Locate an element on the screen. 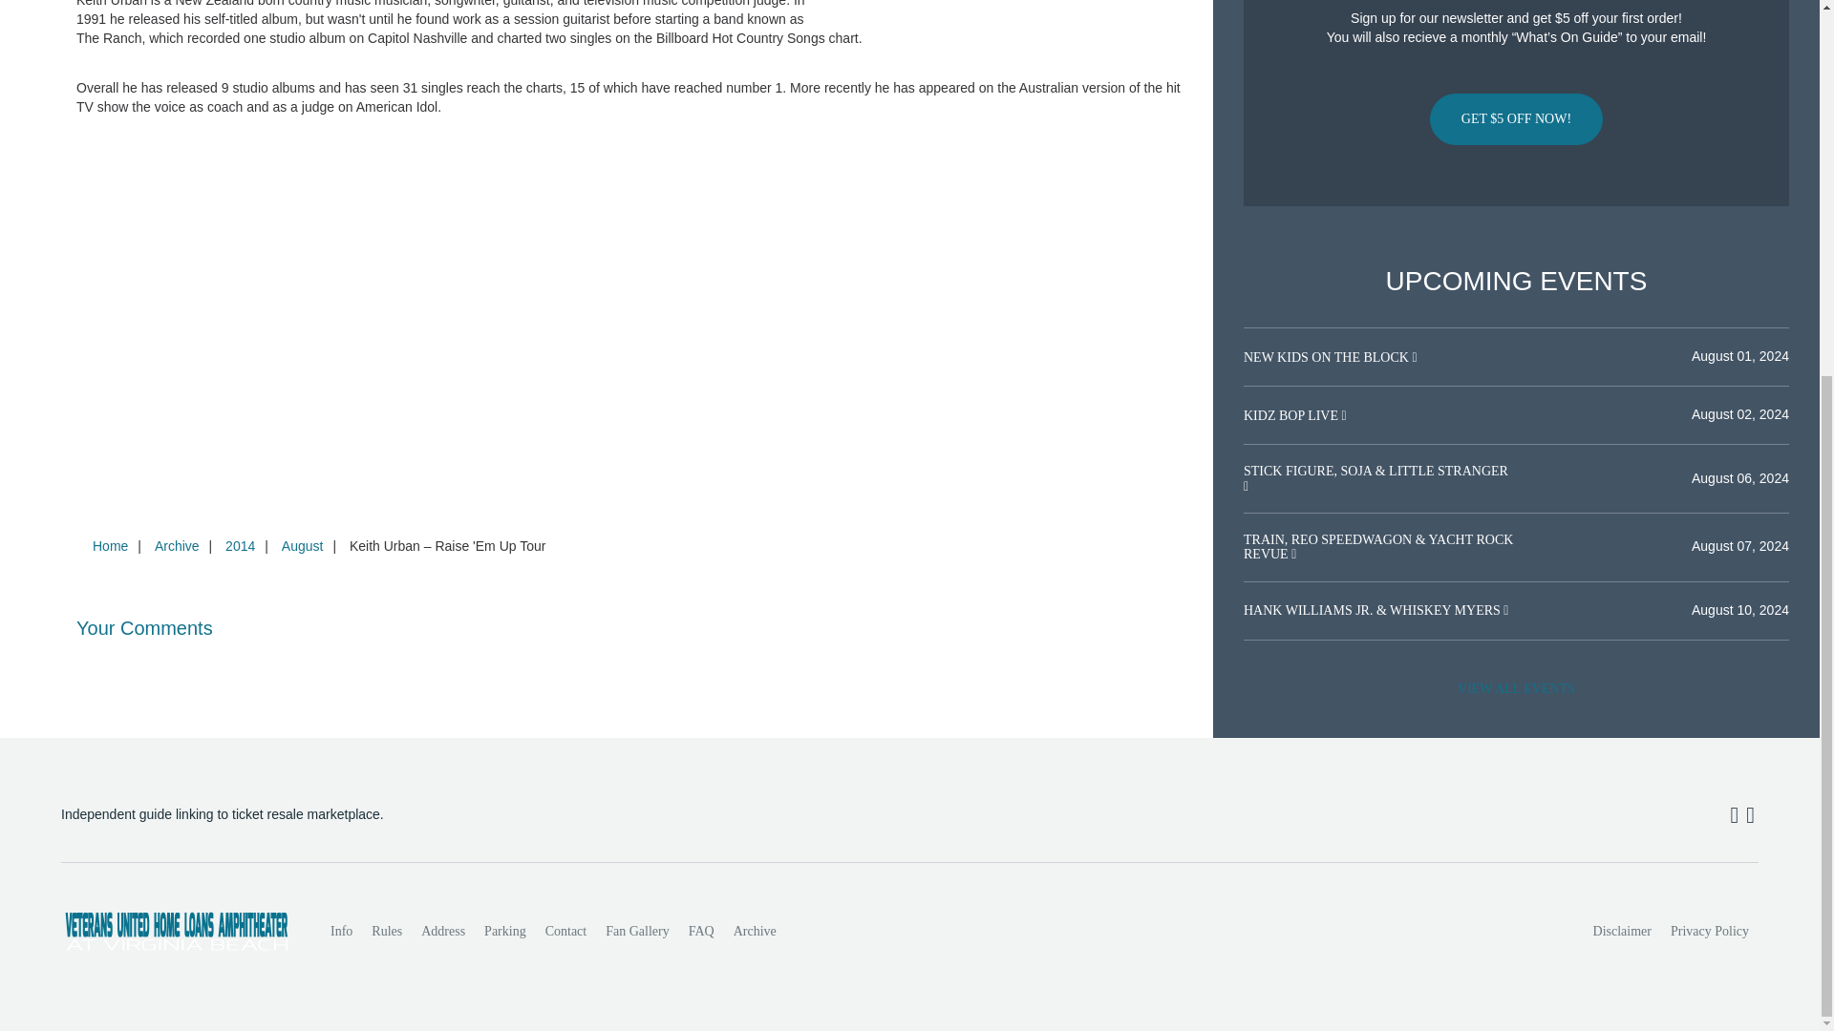  Address is located at coordinates (443, 931).